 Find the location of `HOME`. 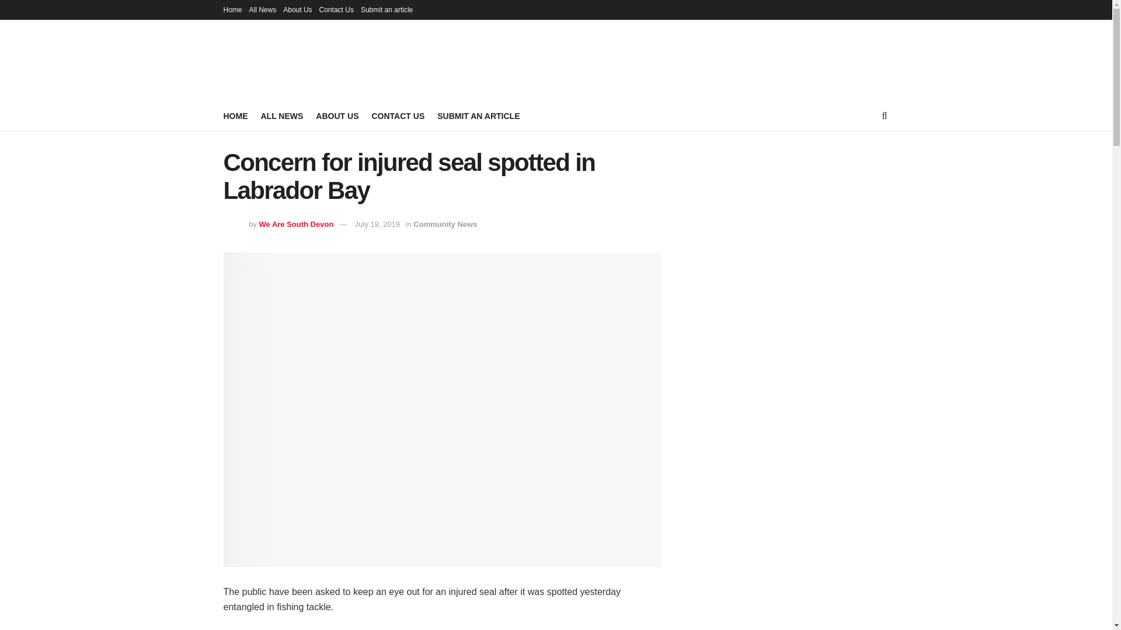

HOME is located at coordinates (235, 116).